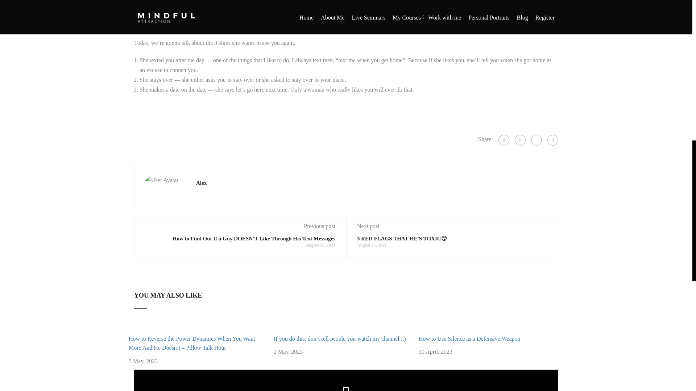 The image size is (696, 391). What do you see at coordinates (504, 140) in the screenshot?
I see `Facebook` at bounding box center [504, 140].